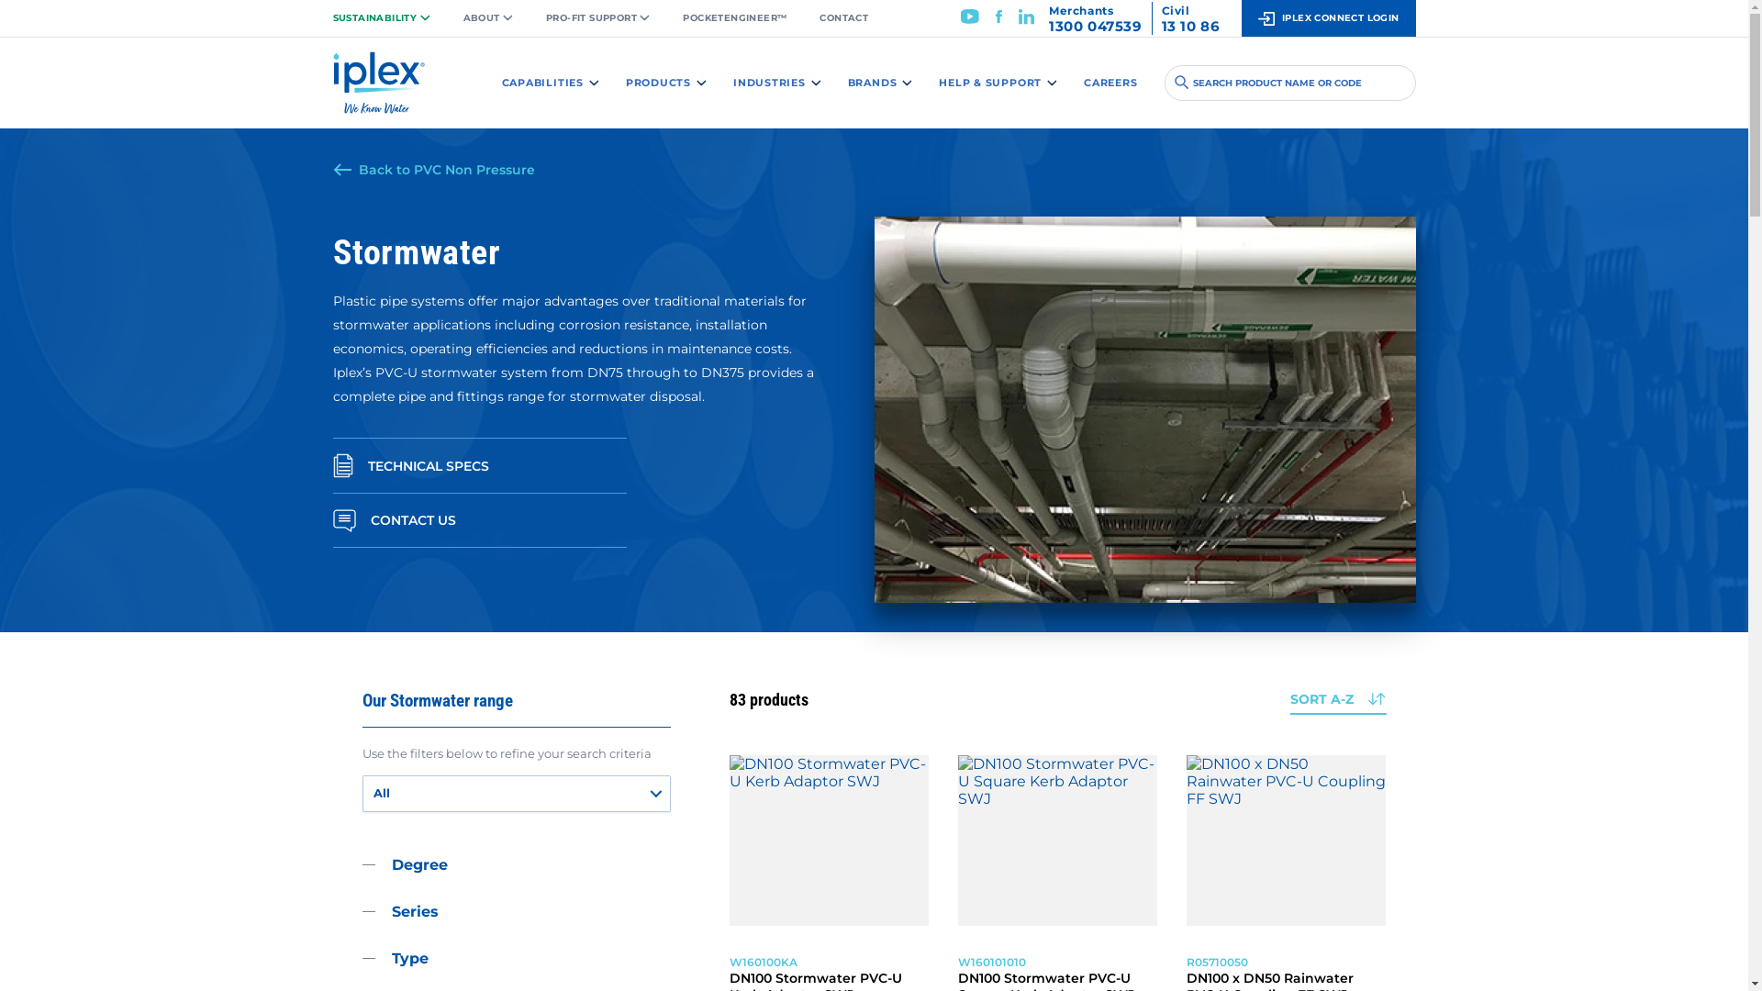 This screenshot has width=1762, height=991. Describe the element at coordinates (598, 18) in the screenshot. I see `PRO-FIT SUPPORT` at that location.